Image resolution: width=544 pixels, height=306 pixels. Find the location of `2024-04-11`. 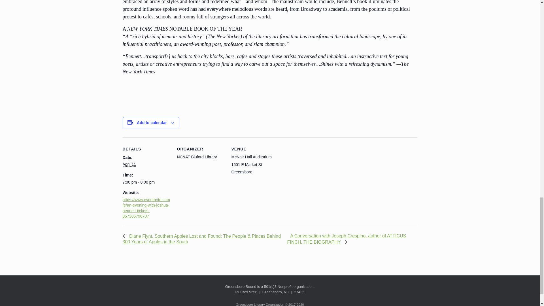

2024-04-11 is located at coordinates (146, 182).